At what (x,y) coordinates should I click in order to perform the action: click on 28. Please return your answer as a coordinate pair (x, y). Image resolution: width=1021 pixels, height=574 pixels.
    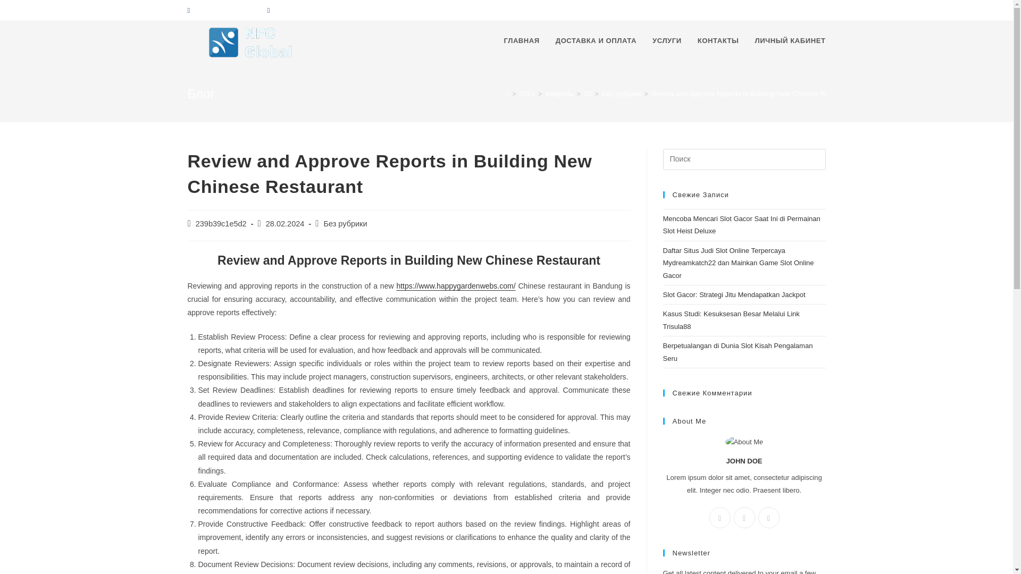
    Looking at the image, I should click on (587, 94).